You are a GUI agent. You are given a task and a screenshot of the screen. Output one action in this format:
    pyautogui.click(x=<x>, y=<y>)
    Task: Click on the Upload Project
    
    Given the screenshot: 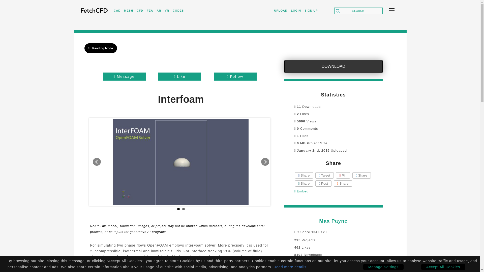 What is the action you would take?
    pyautogui.click(x=281, y=10)
    